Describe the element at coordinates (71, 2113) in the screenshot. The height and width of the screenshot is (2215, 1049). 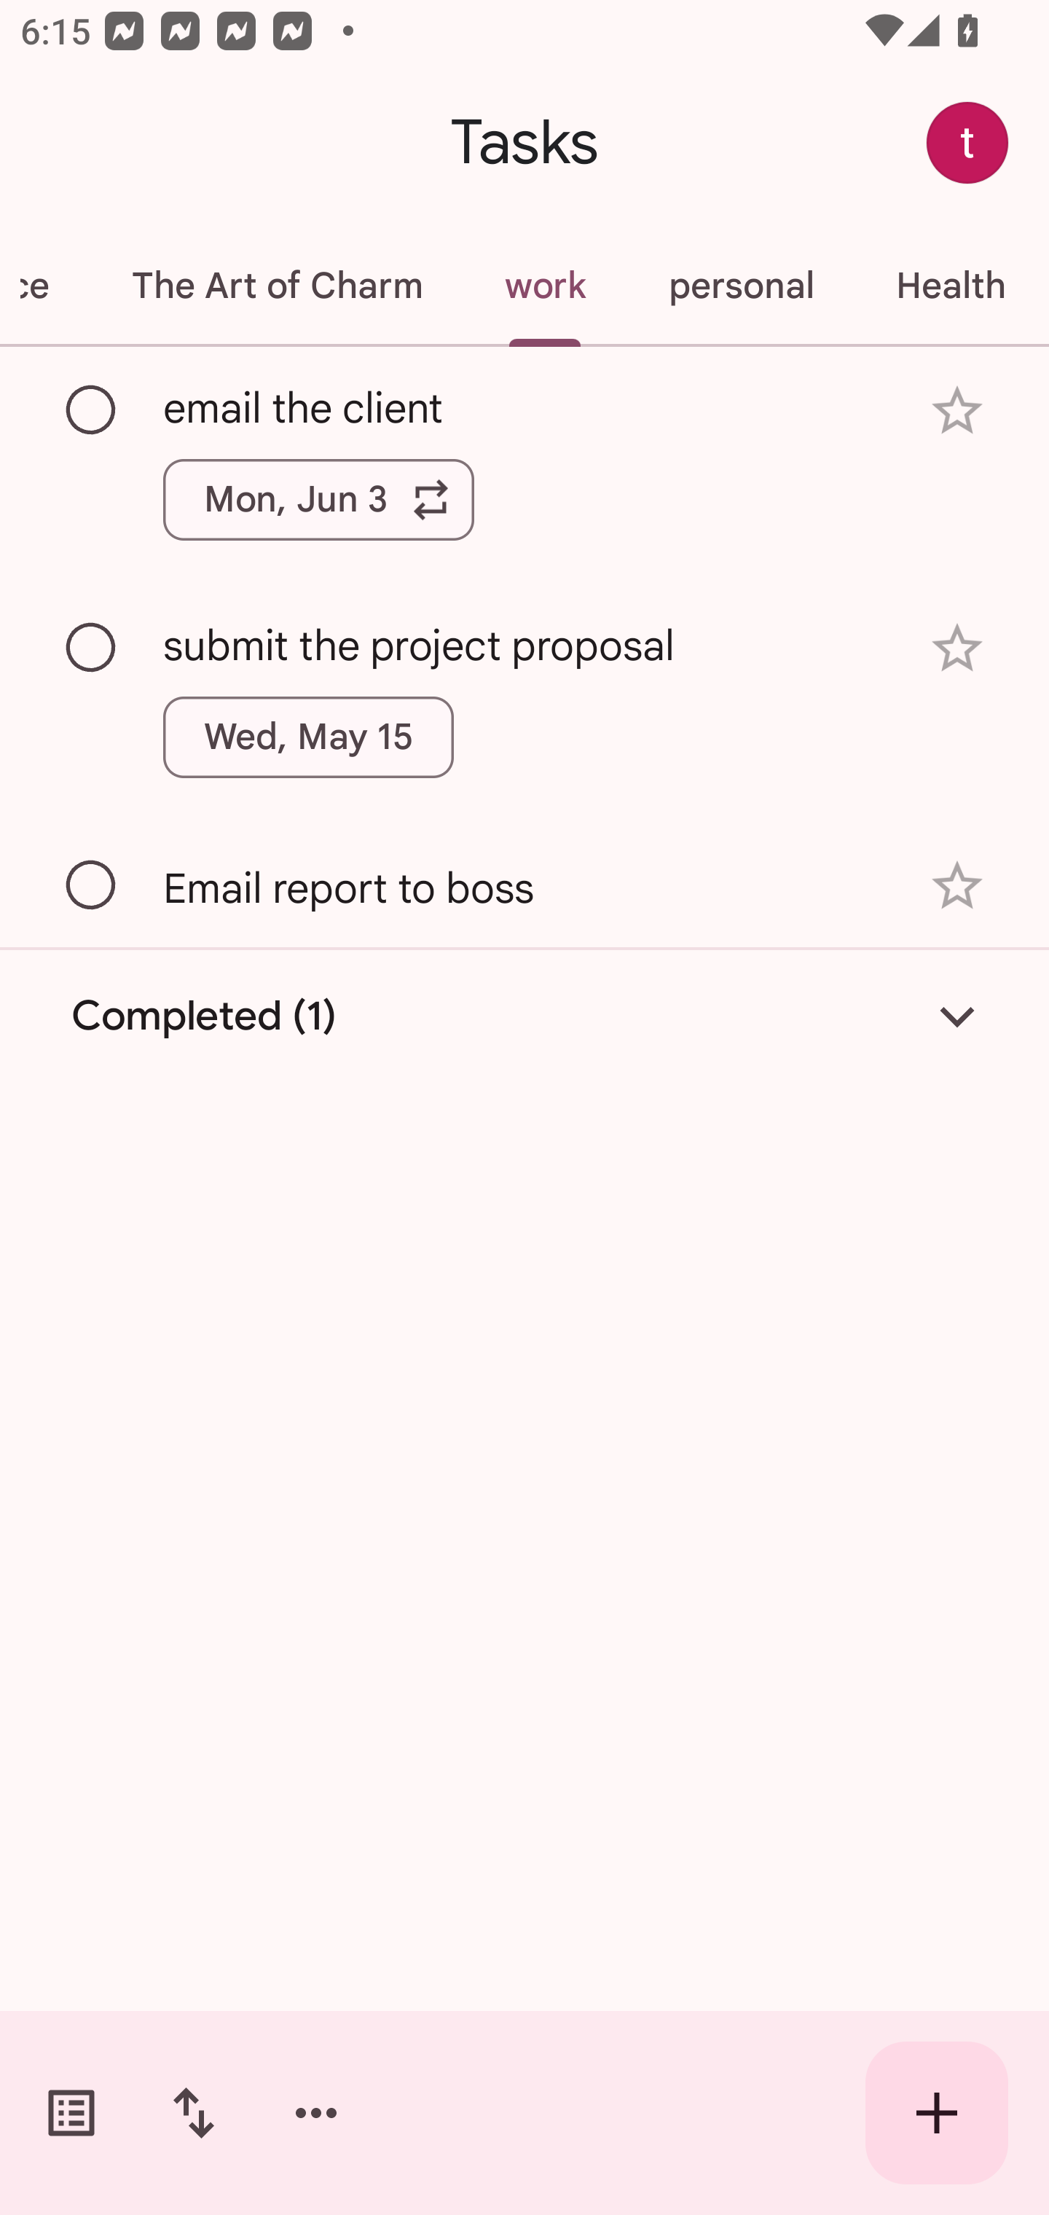
I see `Switch task lists` at that location.